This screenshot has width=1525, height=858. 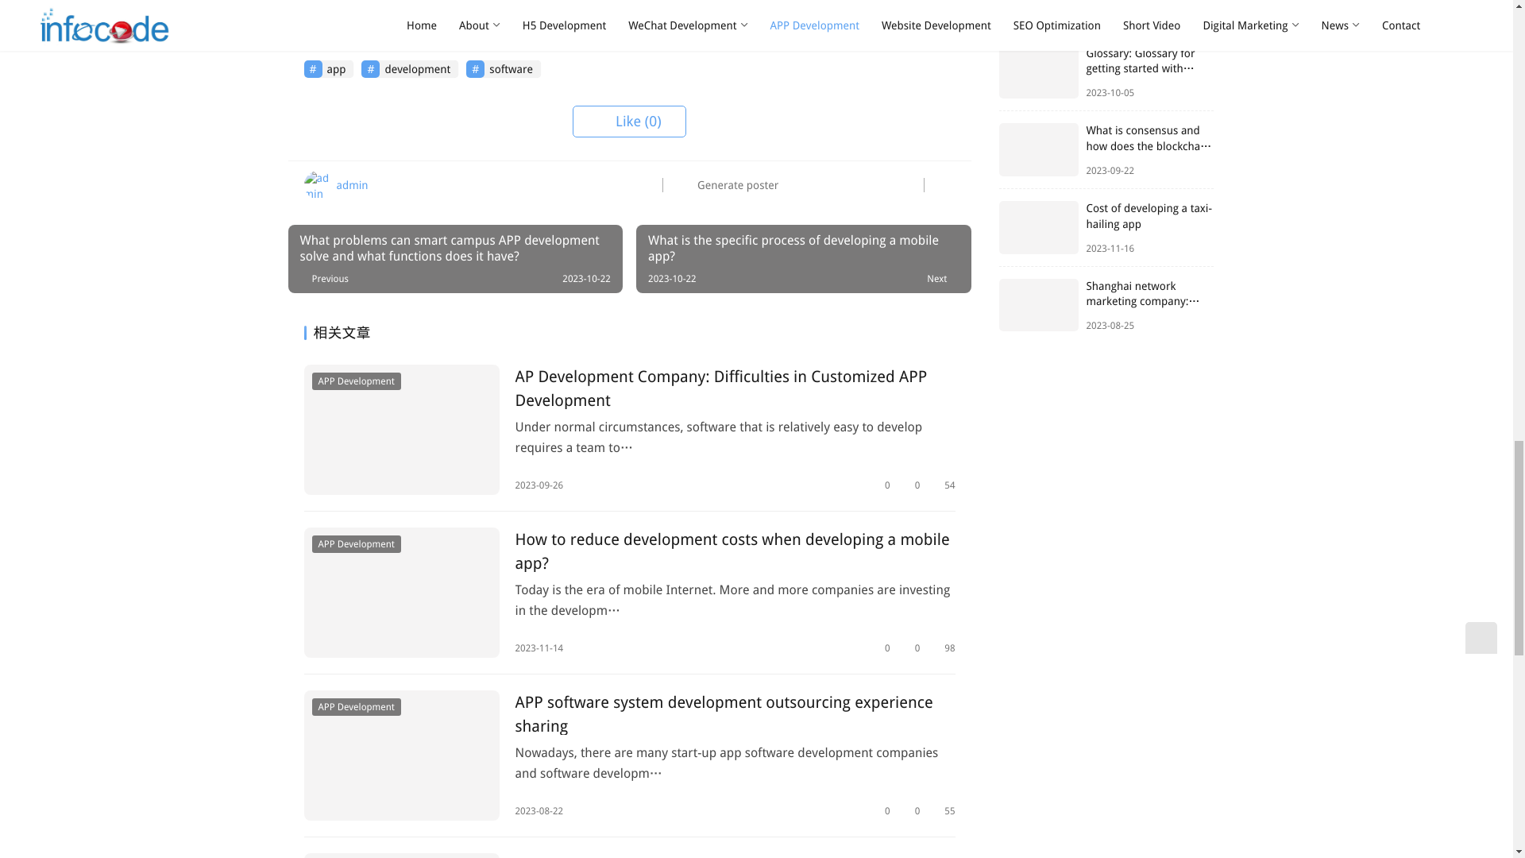 What do you see at coordinates (410, 68) in the screenshot?
I see `development` at bounding box center [410, 68].